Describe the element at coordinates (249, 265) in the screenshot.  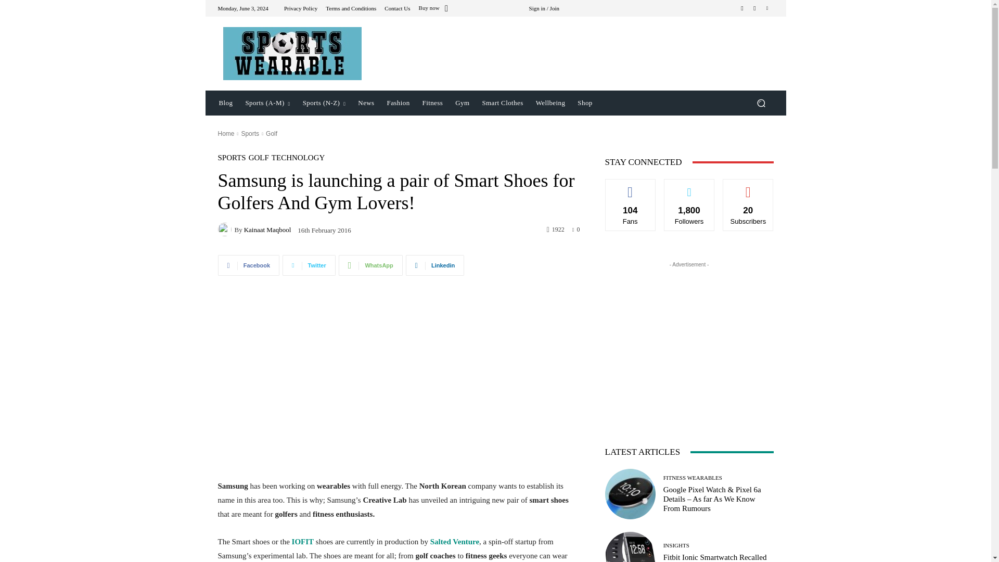
I see `Facebook` at that location.